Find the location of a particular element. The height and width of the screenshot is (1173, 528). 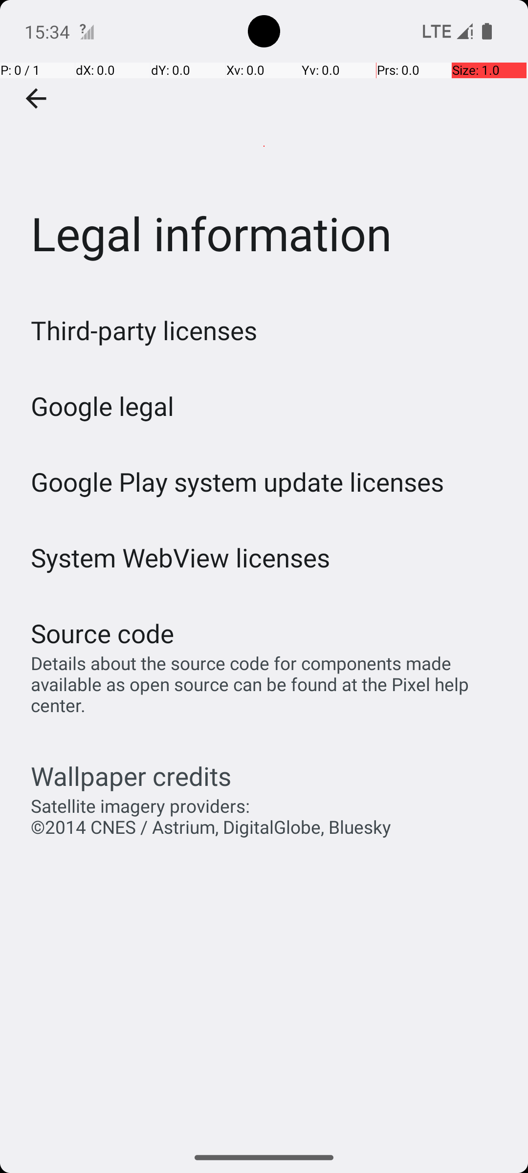

Google Play system update licenses is located at coordinates (238, 482).